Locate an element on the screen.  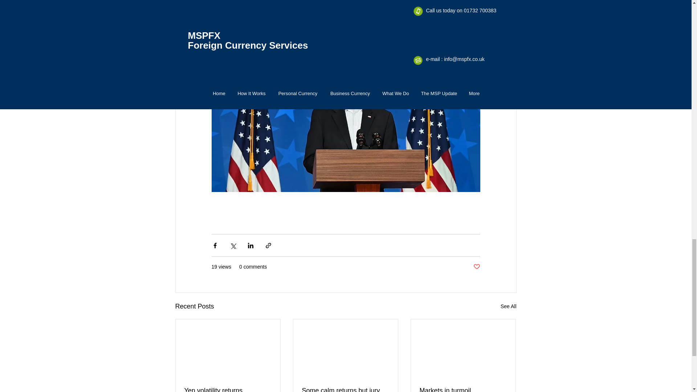
Markets in turmoil is located at coordinates (463, 389).